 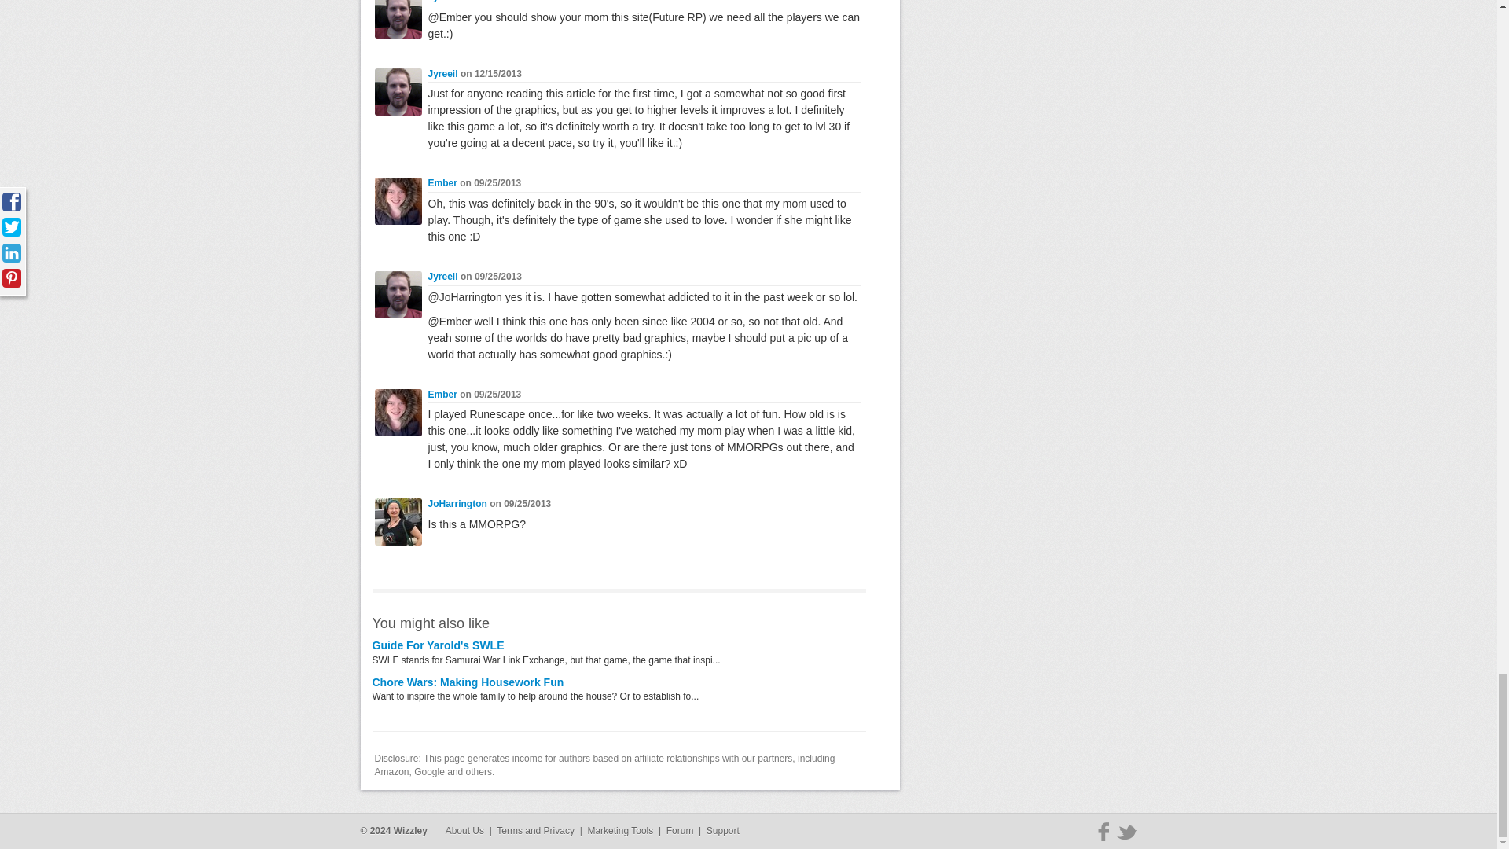 What do you see at coordinates (442, 182) in the screenshot?
I see `Ember` at bounding box center [442, 182].